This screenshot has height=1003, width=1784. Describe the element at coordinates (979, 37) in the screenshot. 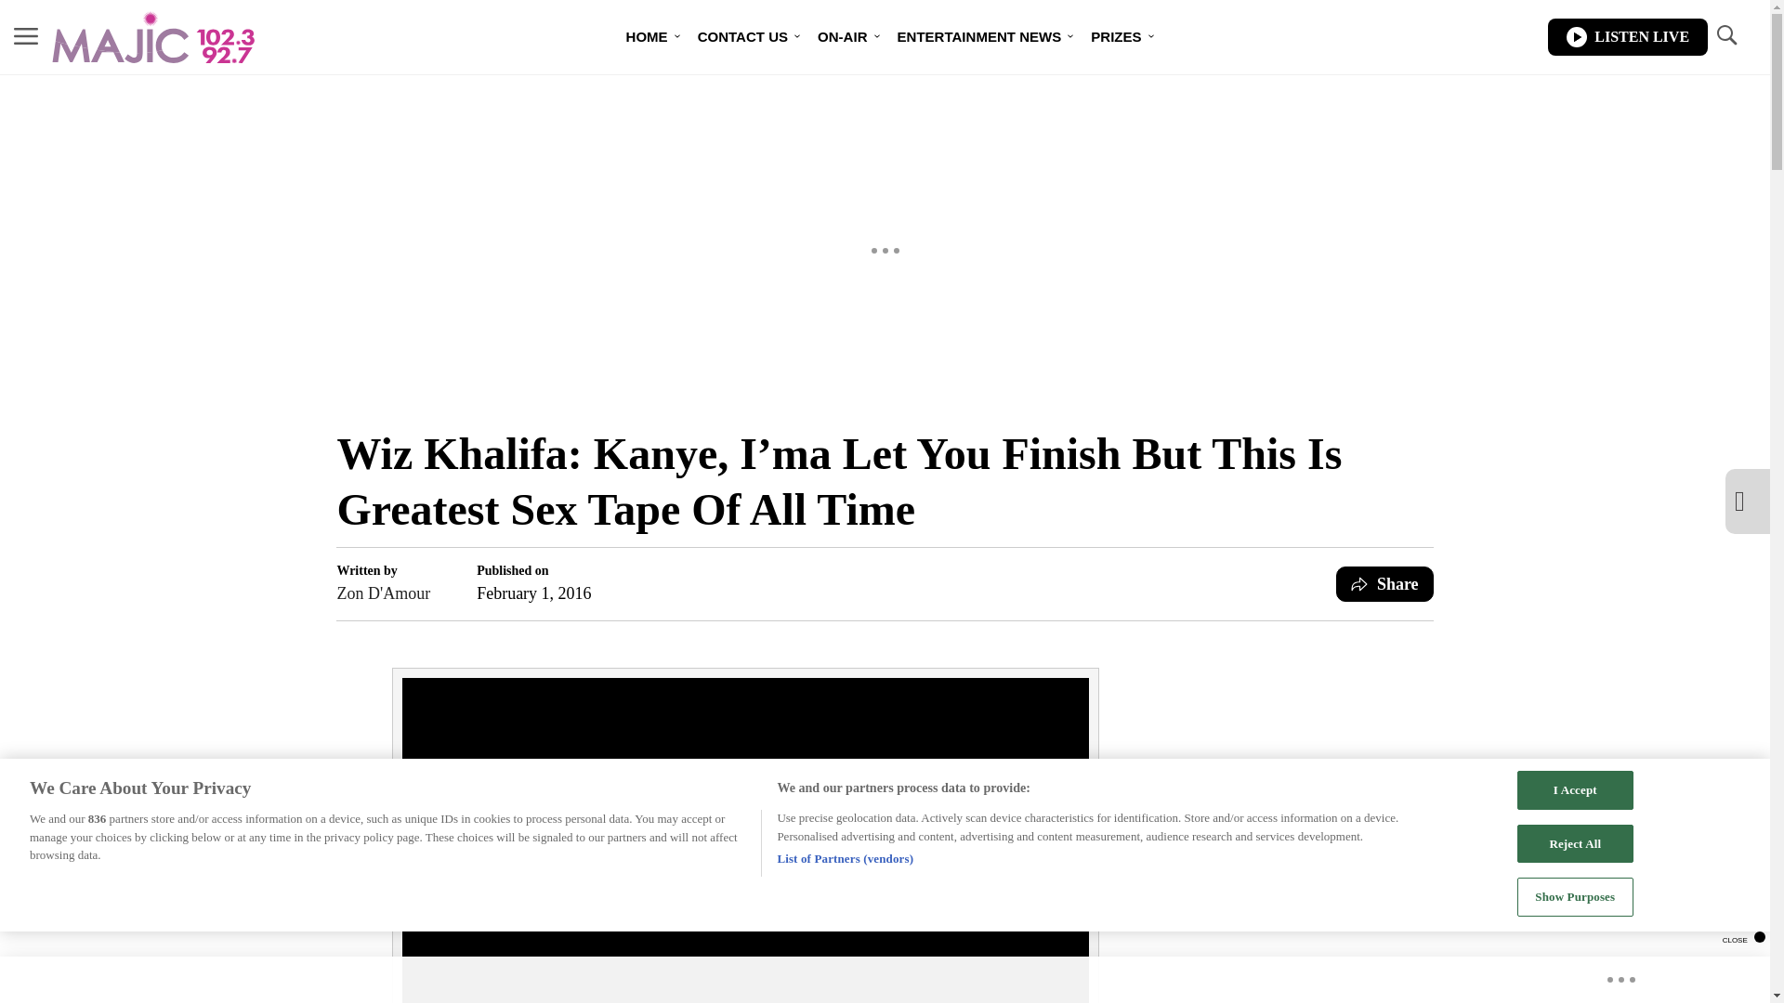

I see `ENTERTAINMENT NEWS` at that location.